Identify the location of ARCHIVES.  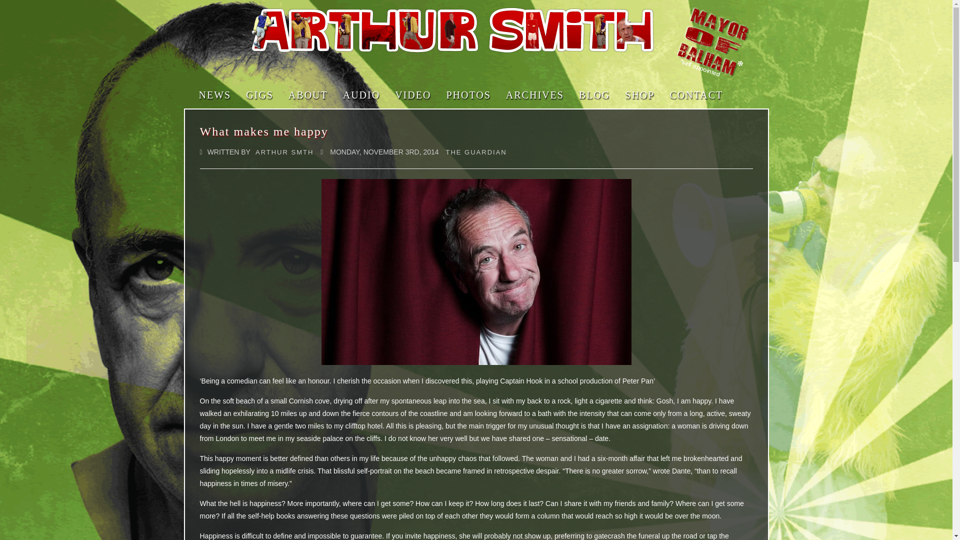
(535, 95).